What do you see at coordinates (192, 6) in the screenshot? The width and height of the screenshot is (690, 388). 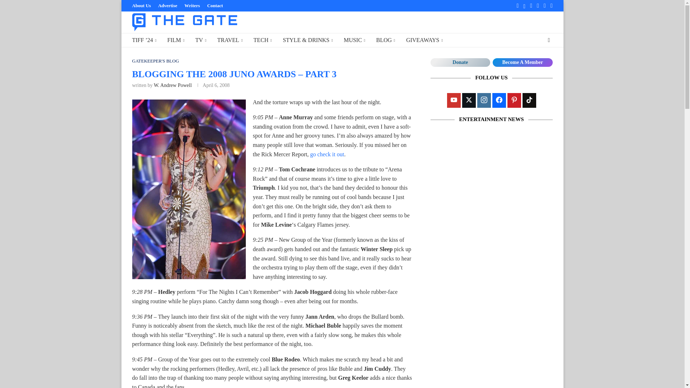 I see `Writers` at bounding box center [192, 6].